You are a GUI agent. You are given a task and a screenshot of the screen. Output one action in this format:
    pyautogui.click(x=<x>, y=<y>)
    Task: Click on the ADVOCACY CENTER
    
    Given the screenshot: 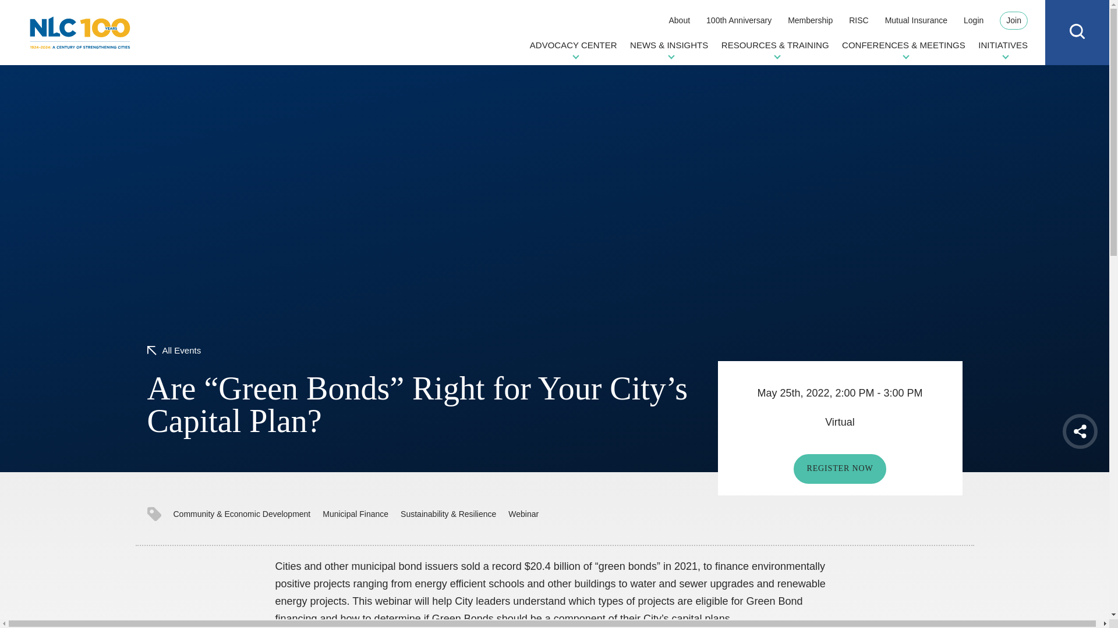 What is the action you would take?
    pyautogui.click(x=573, y=49)
    